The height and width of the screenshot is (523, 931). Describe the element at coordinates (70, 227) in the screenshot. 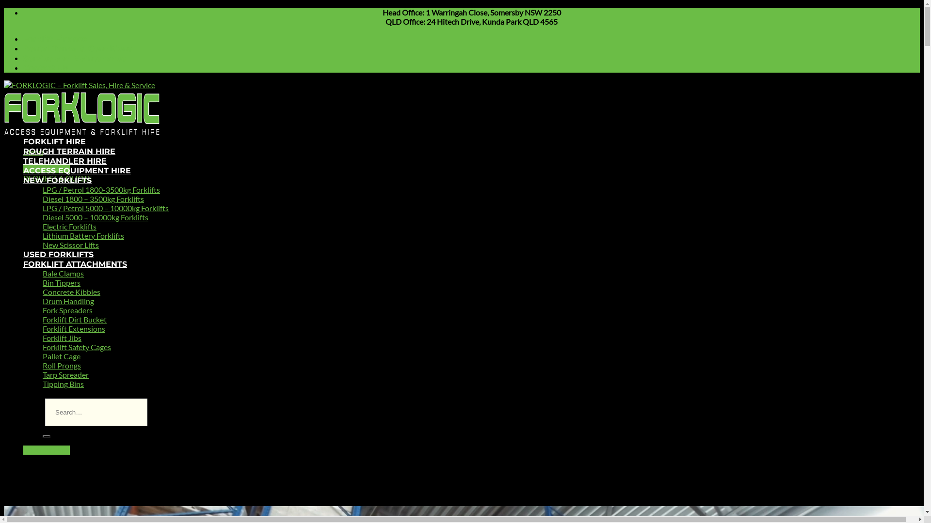

I see `Electric Forklifts` at that location.